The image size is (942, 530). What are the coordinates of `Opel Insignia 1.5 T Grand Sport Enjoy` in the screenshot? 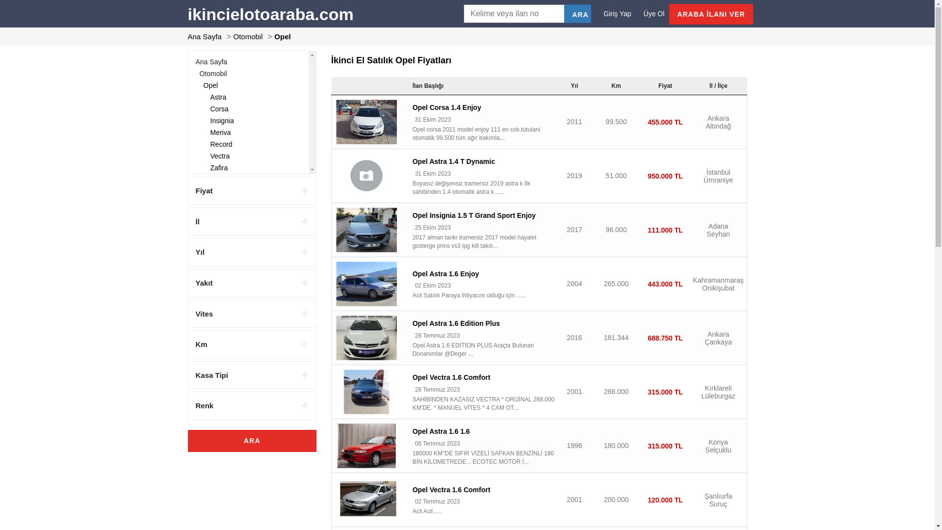 It's located at (474, 215).